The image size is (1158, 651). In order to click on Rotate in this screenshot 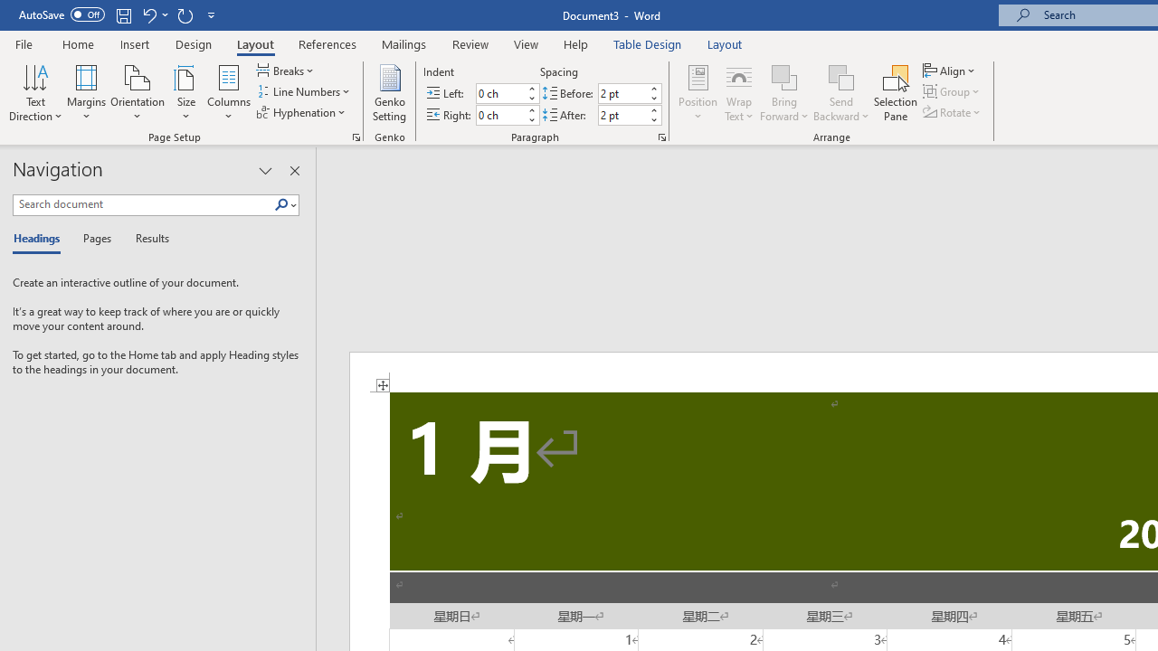, I will do `click(954, 112)`.